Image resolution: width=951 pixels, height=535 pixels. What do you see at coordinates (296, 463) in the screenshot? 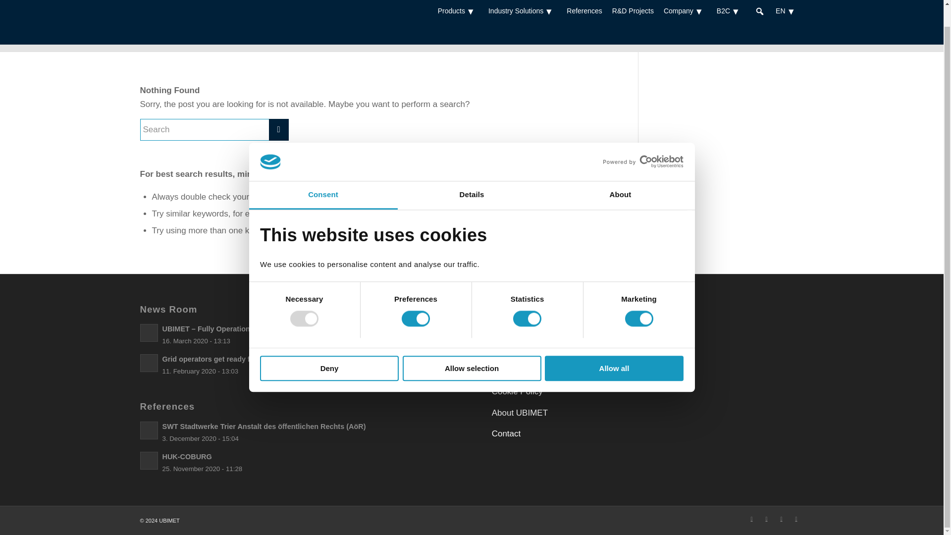
I see `HUK-COBURG` at bounding box center [296, 463].